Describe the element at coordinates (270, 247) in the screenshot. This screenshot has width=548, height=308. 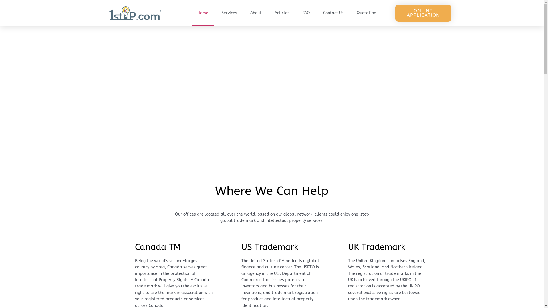
I see `US Trademark` at that location.